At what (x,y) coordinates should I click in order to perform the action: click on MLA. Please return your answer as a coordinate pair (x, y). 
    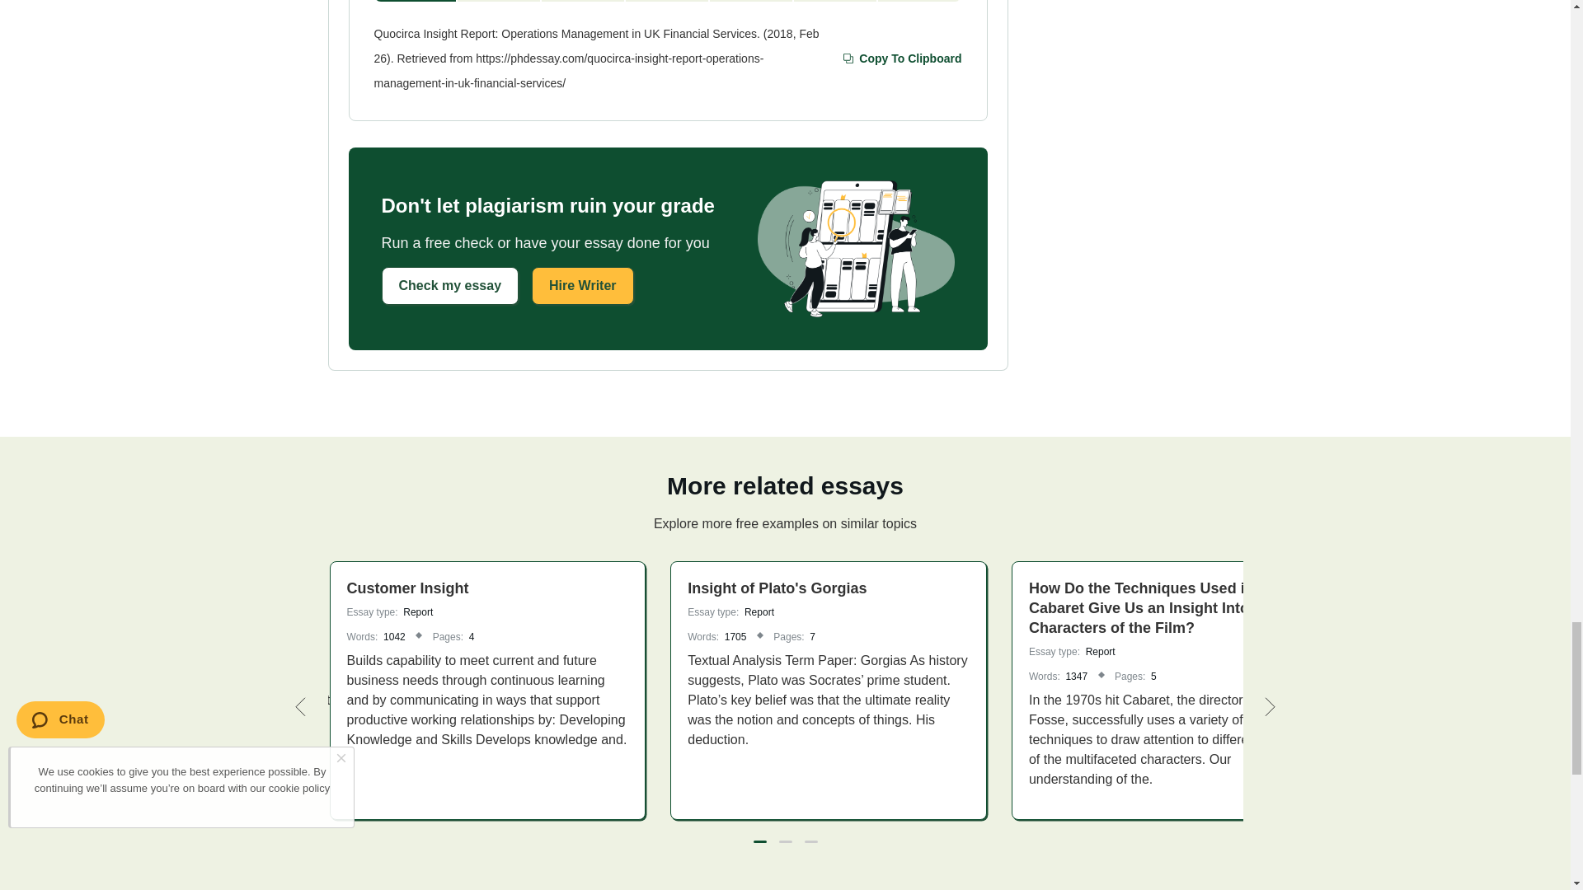
    Looking at the image, I should click on (499, 1).